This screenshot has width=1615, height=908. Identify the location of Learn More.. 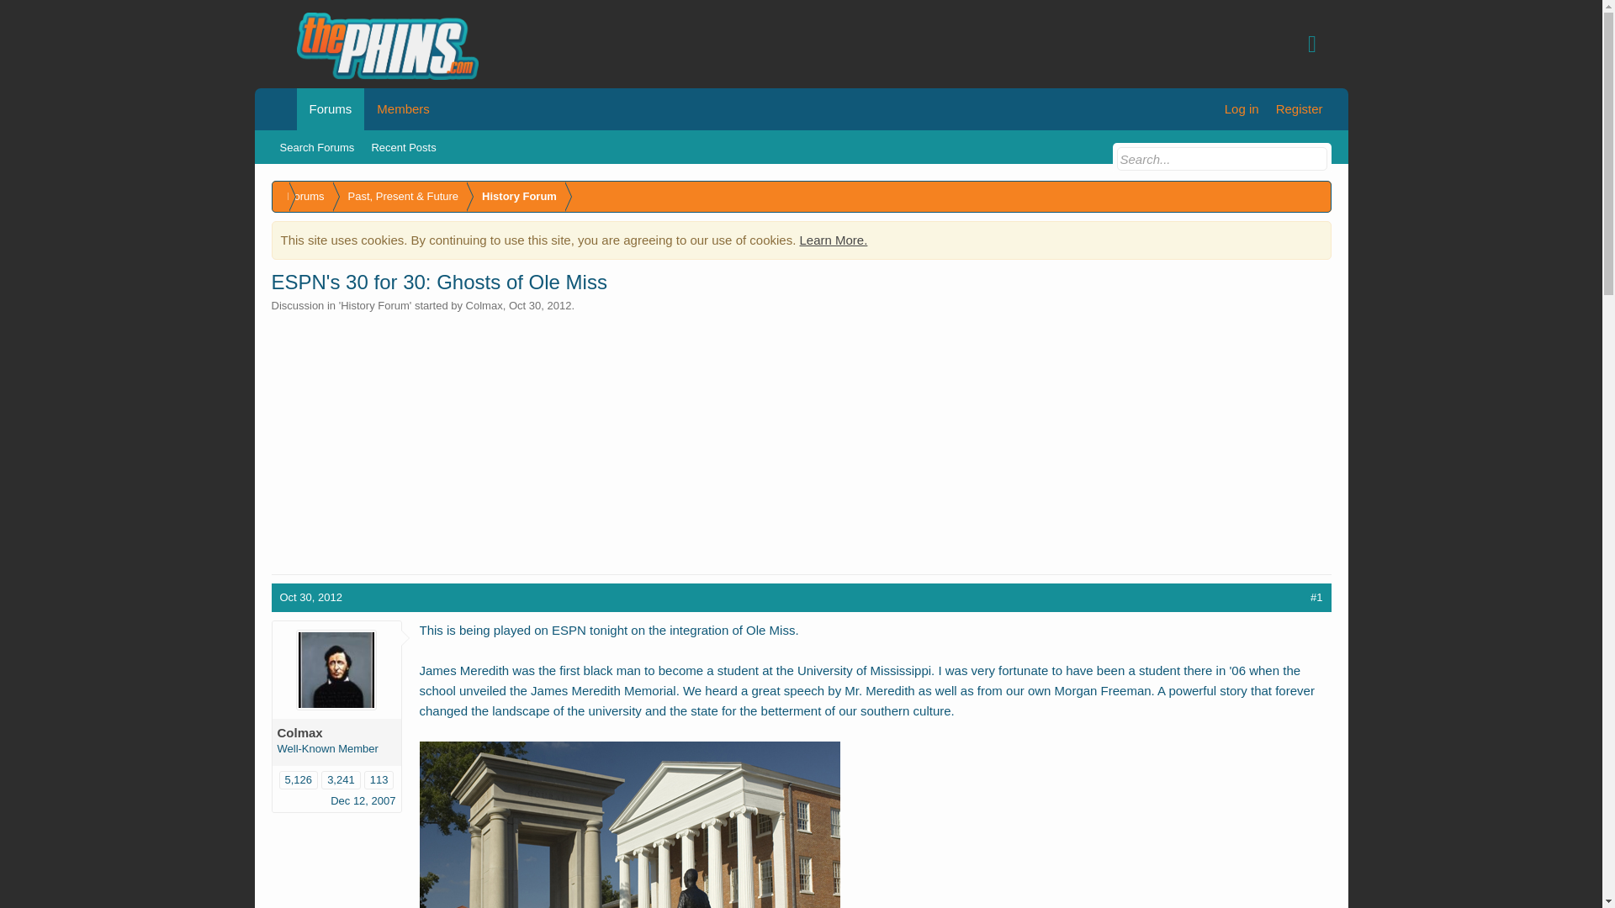
(833, 239).